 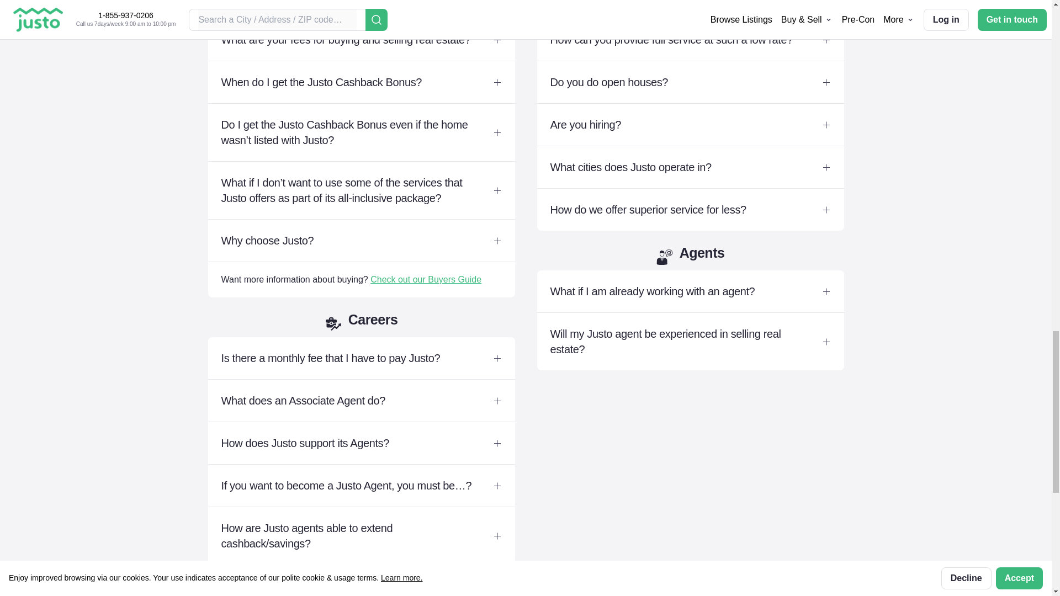 I want to click on How do we offer superior service for less?, so click(x=690, y=209).